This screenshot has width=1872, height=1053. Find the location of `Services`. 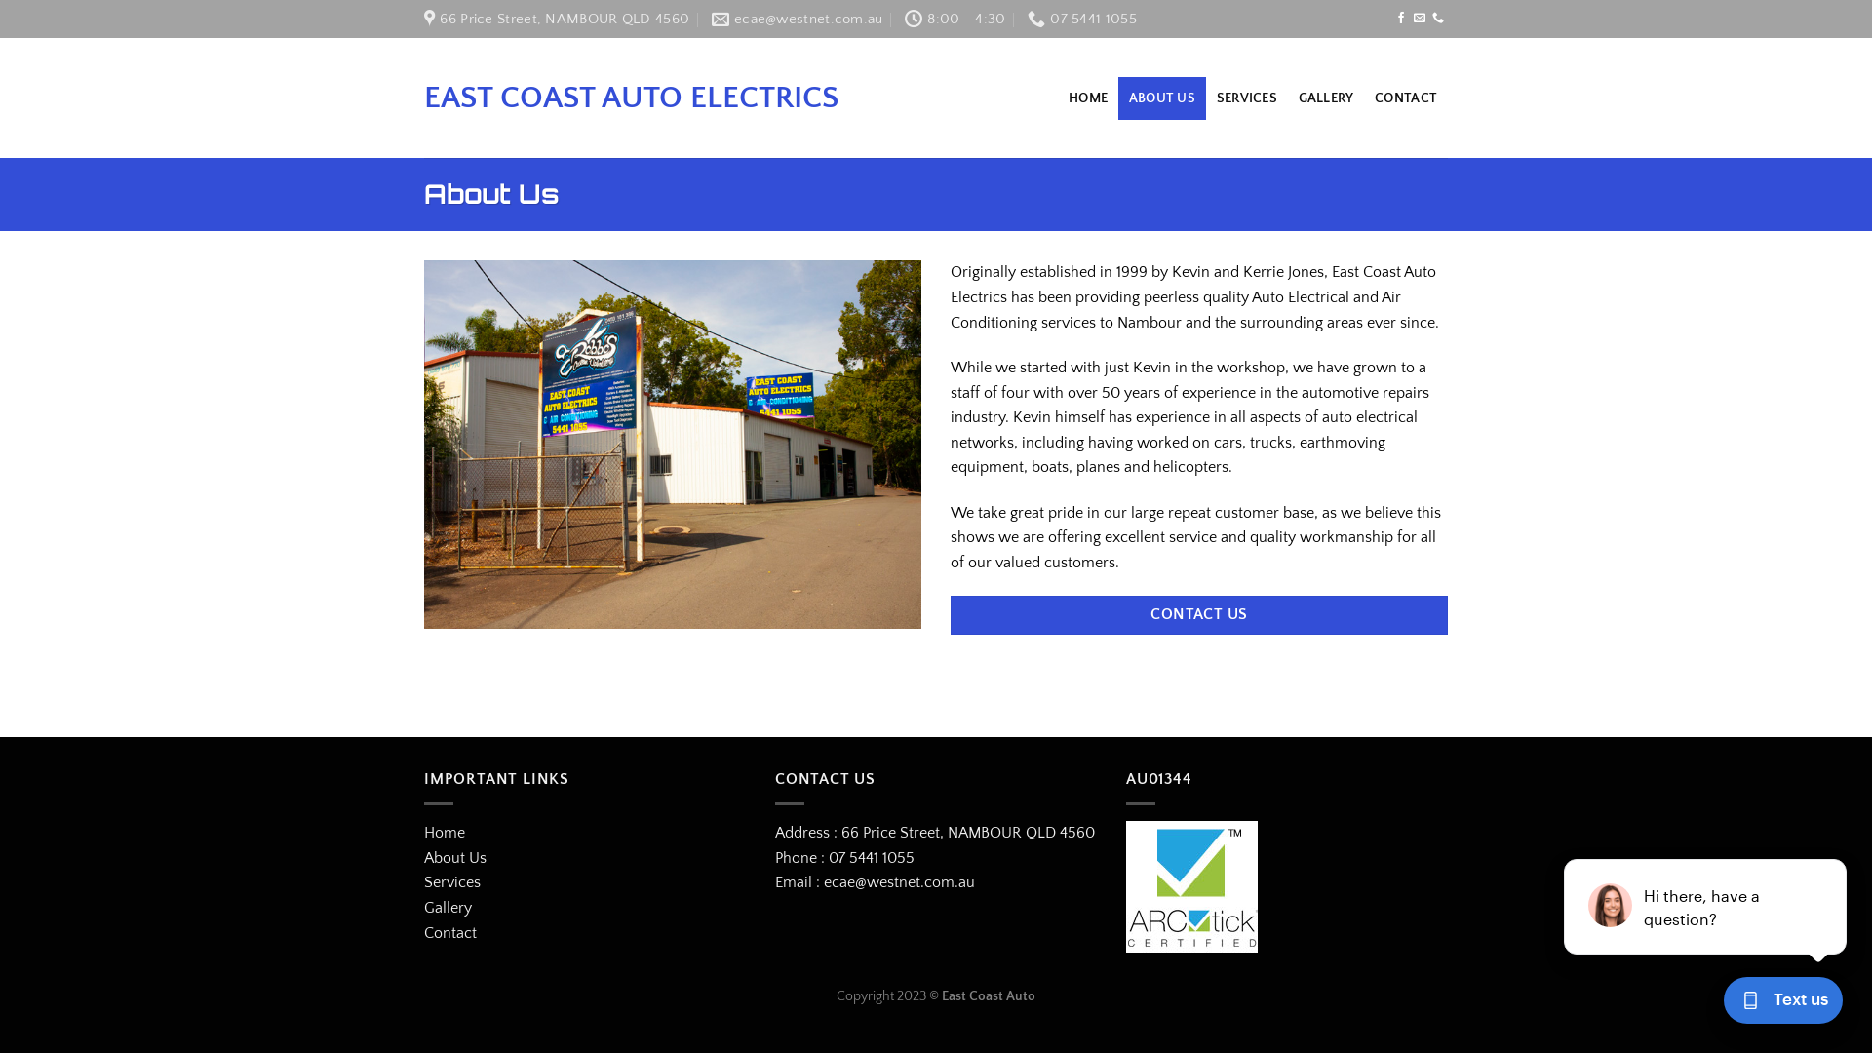

Services is located at coordinates (452, 883).